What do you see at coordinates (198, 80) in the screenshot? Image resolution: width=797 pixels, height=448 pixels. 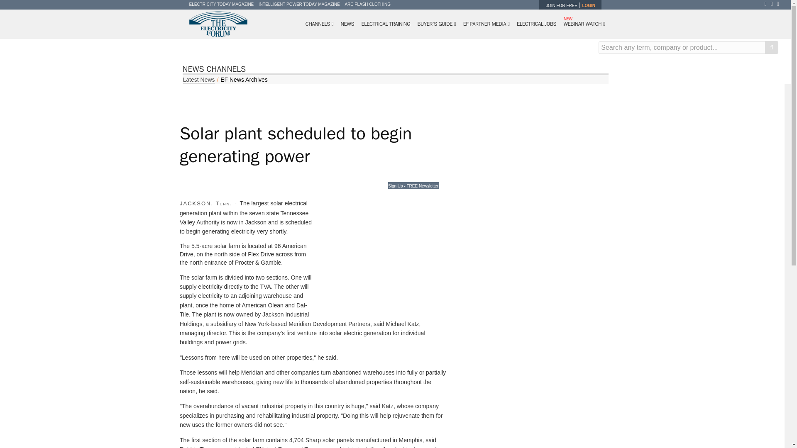 I see `Latest News` at bounding box center [198, 80].